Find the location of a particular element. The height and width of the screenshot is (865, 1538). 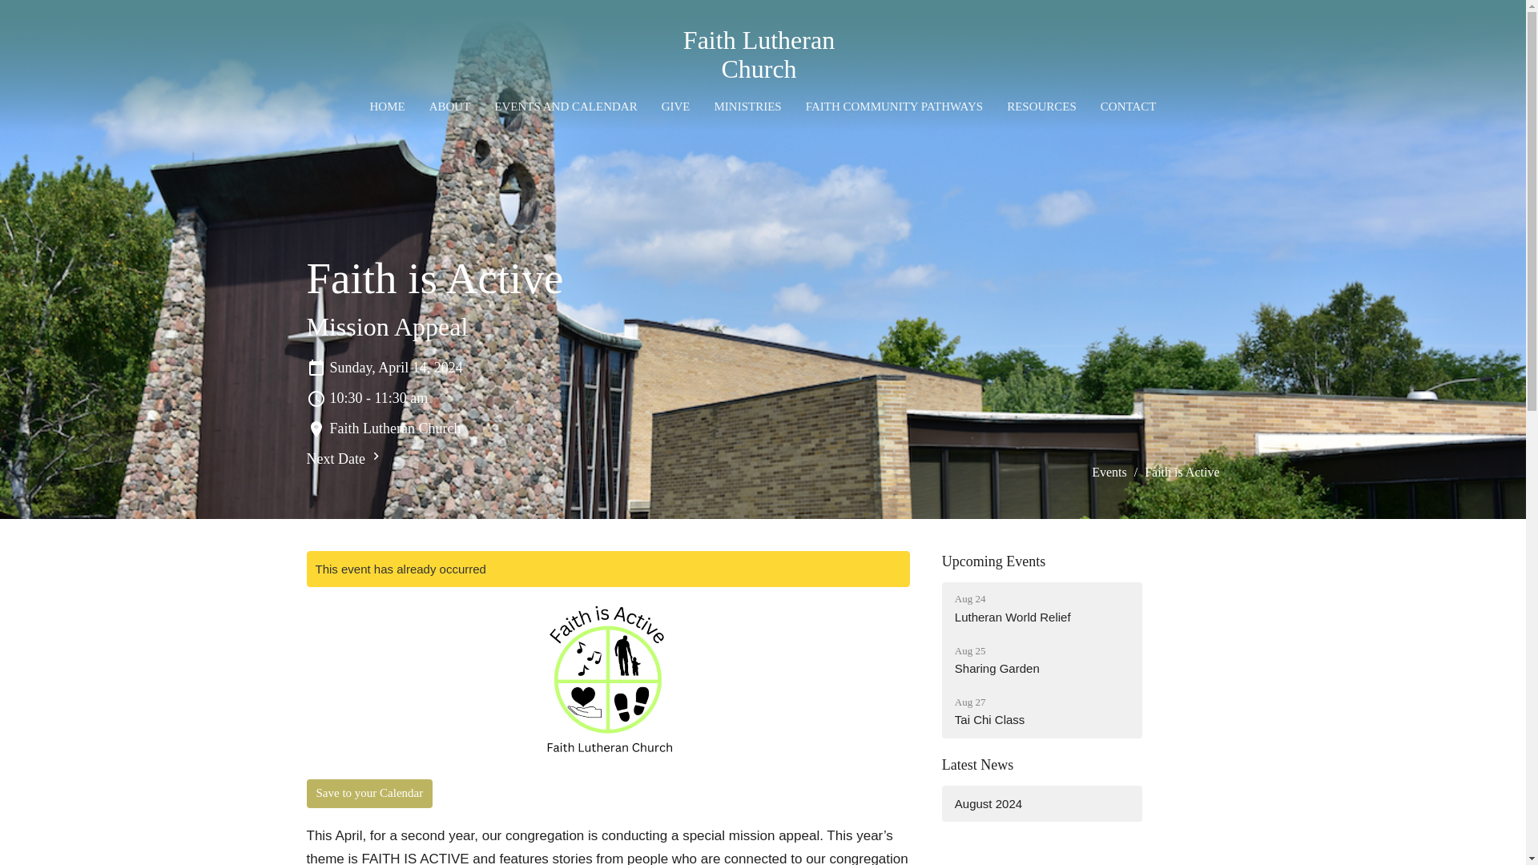

Next Date is located at coordinates (1041, 803).